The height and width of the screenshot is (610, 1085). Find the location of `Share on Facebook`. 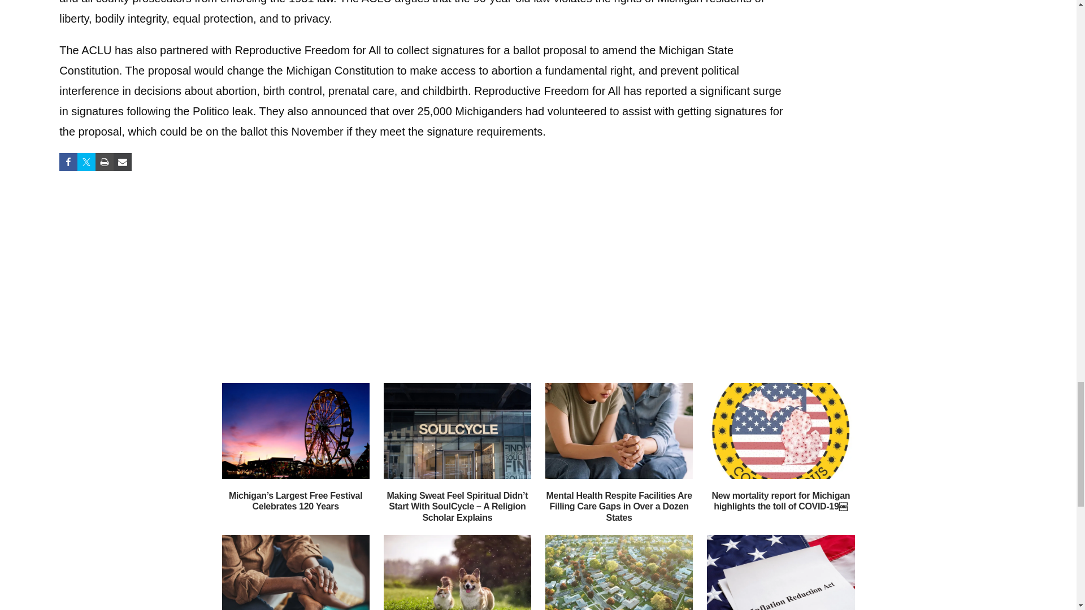

Share on Facebook is located at coordinates (68, 162).